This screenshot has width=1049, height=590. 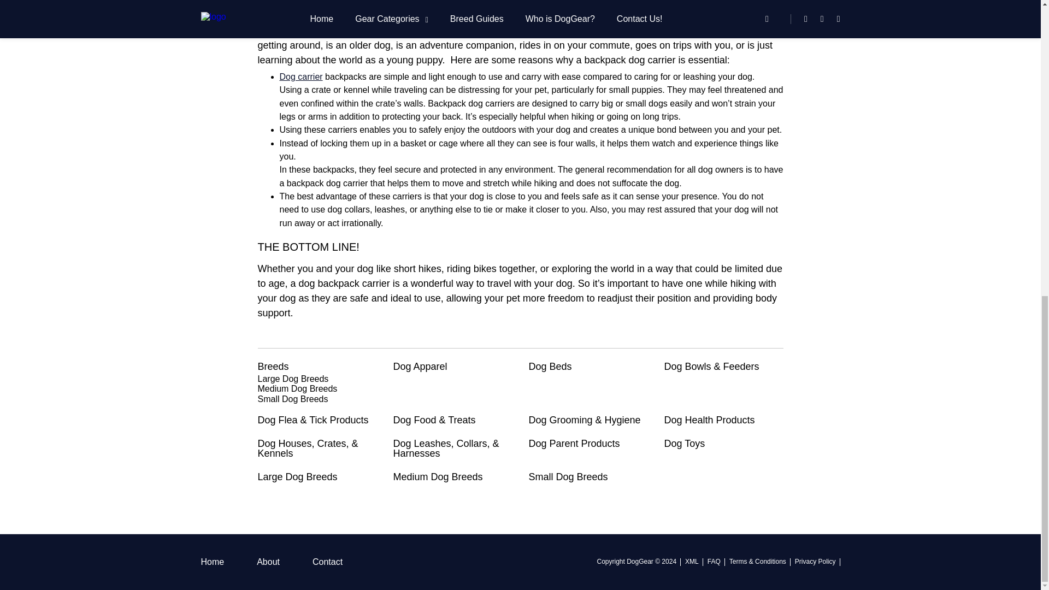 What do you see at coordinates (453, 367) in the screenshot?
I see `Dog Apparel` at bounding box center [453, 367].